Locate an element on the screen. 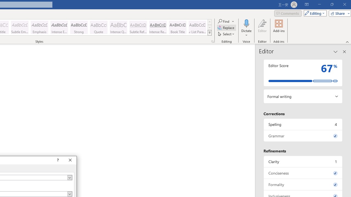 This screenshot has width=351, height=197. Editor Score 67% is located at coordinates (303, 73).